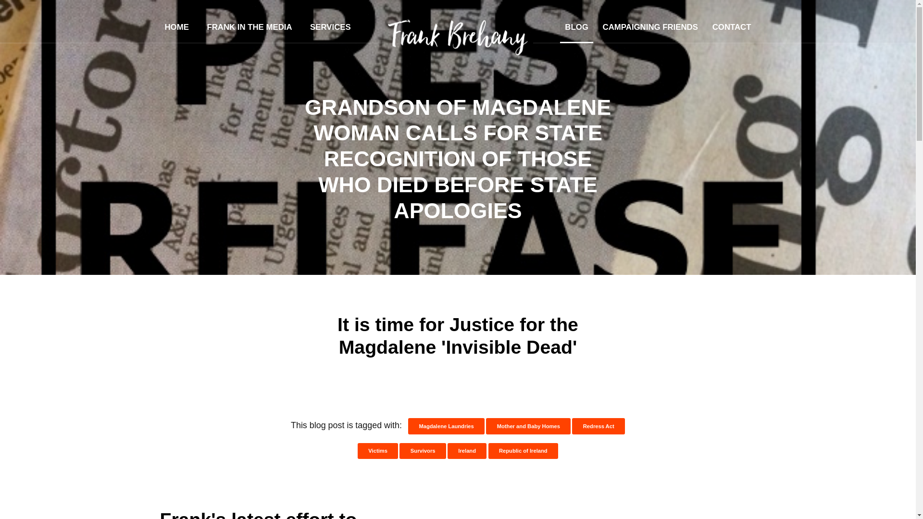  What do you see at coordinates (732, 21) in the screenshot?
I see `CONTACT` at bounding box center [732, 21].